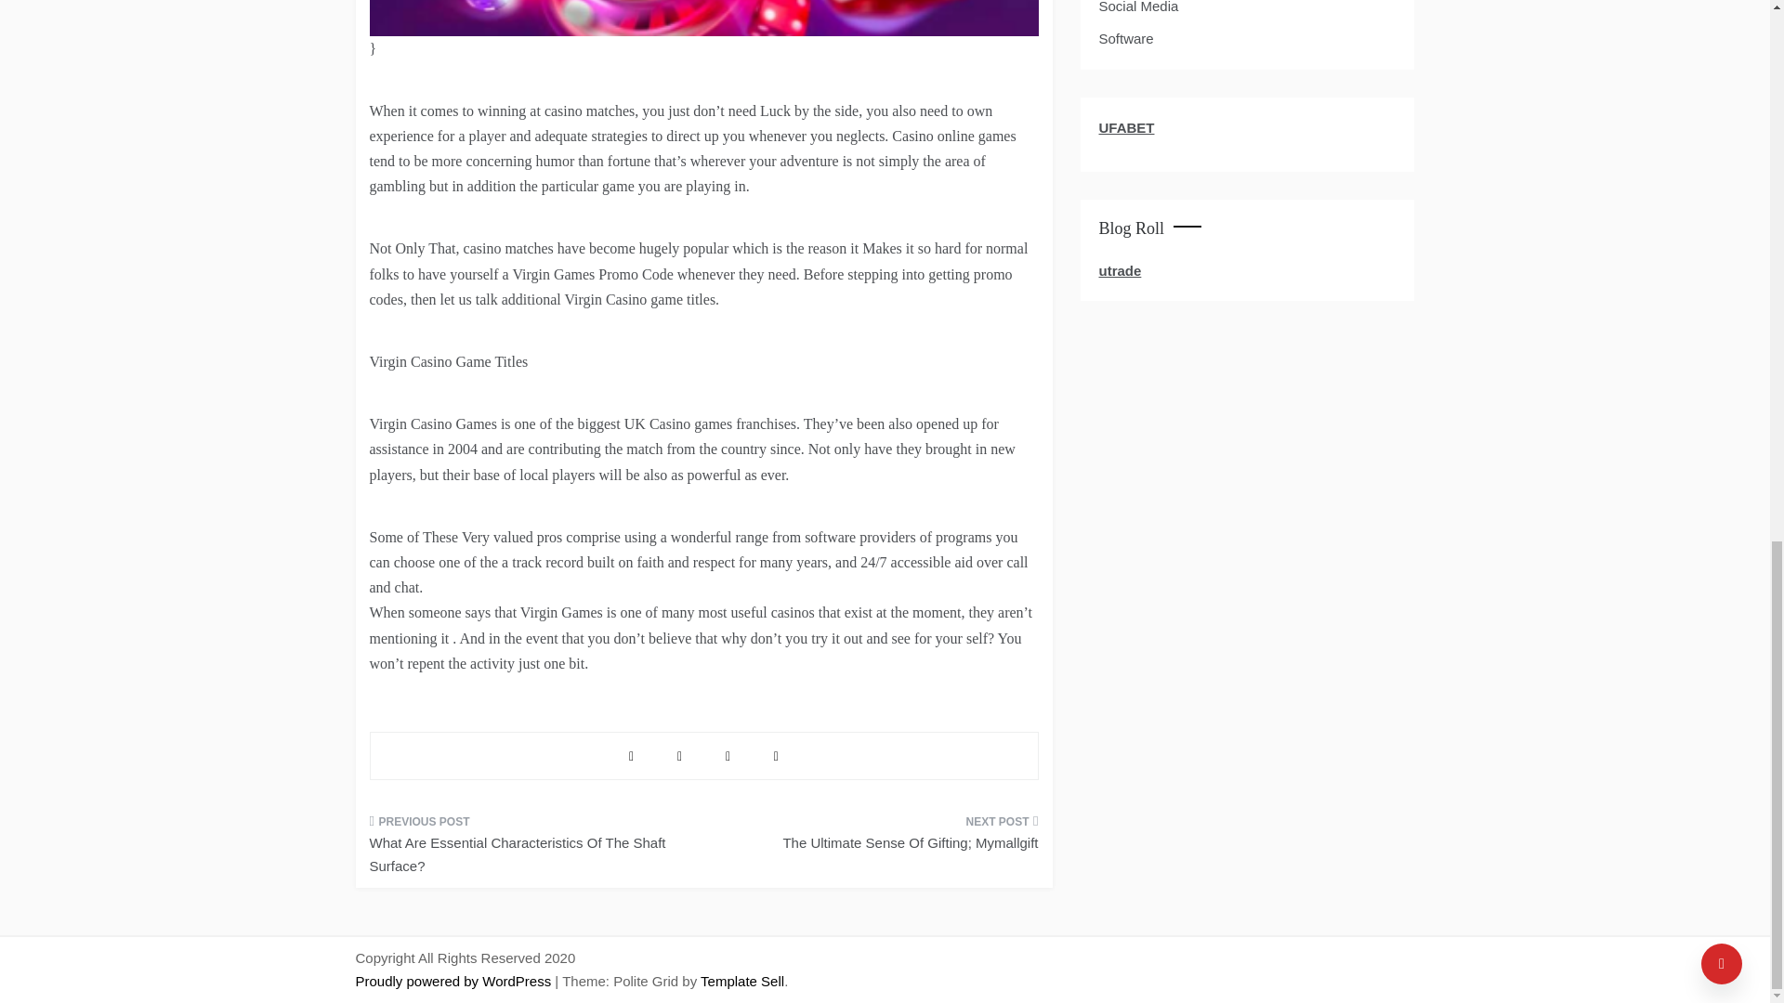  What do you see at coordinates (530, 849) in the screenshot?
I see `What Are Essential Characteristics Of The Shaft Surface?` at bounding box center [530, 849].